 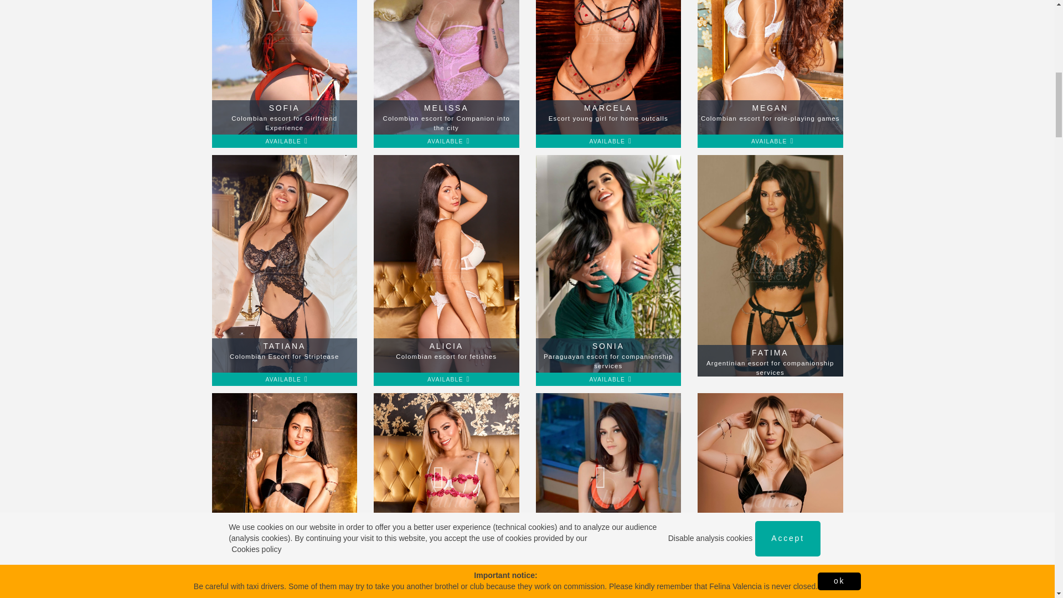 I want to click on Melissa, so click(x=608, y=69).